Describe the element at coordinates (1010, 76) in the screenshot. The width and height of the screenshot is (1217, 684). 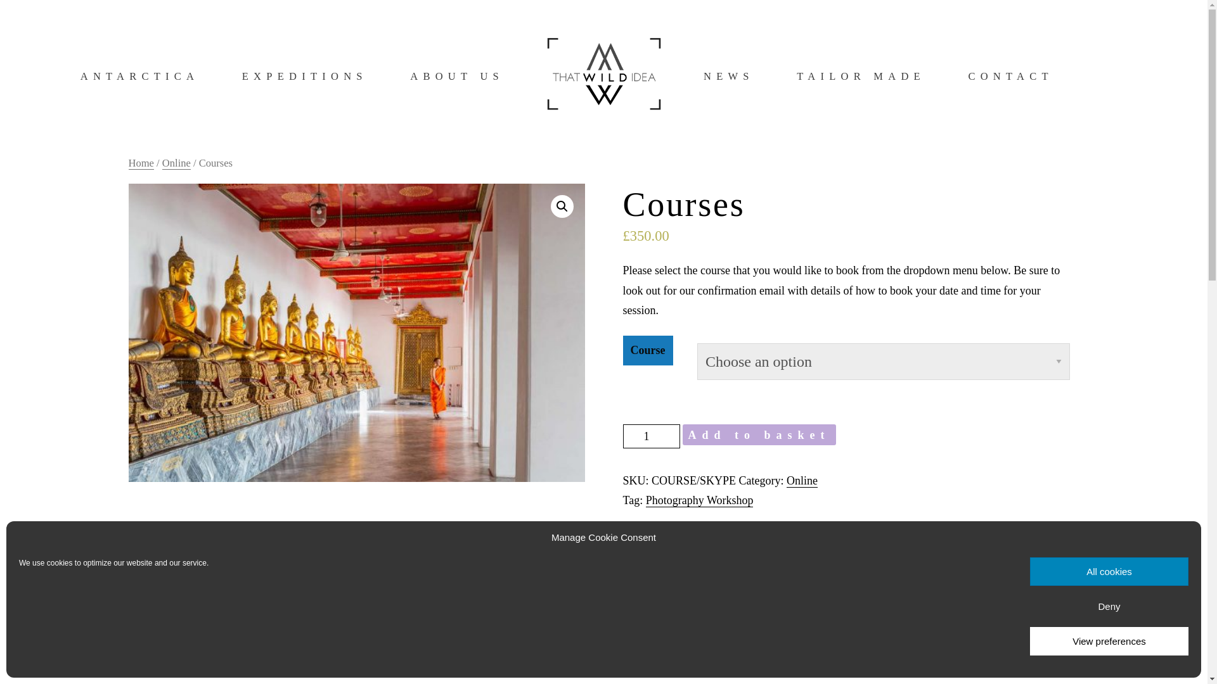
I see `CONTACT` at that location.